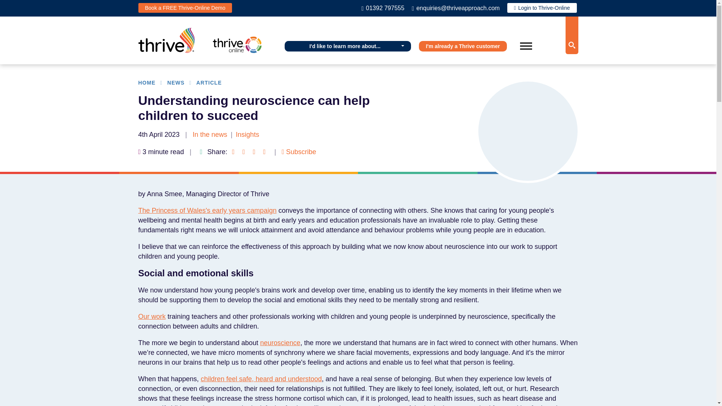  What do you see at coordinates (463, 46) in the screenshot?
I see `I'm already a Thrive customer` at bounding box center [463, 46].